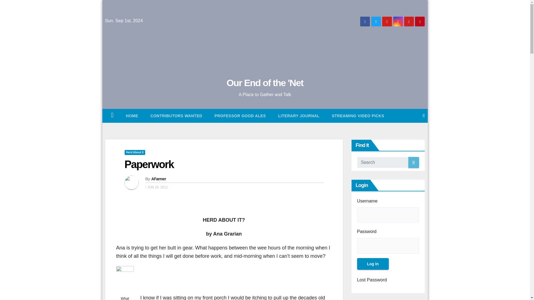  Describe the element at coordinates (299, 116) in the screenshot. I see `LITERARY JOURNAL` at that location.